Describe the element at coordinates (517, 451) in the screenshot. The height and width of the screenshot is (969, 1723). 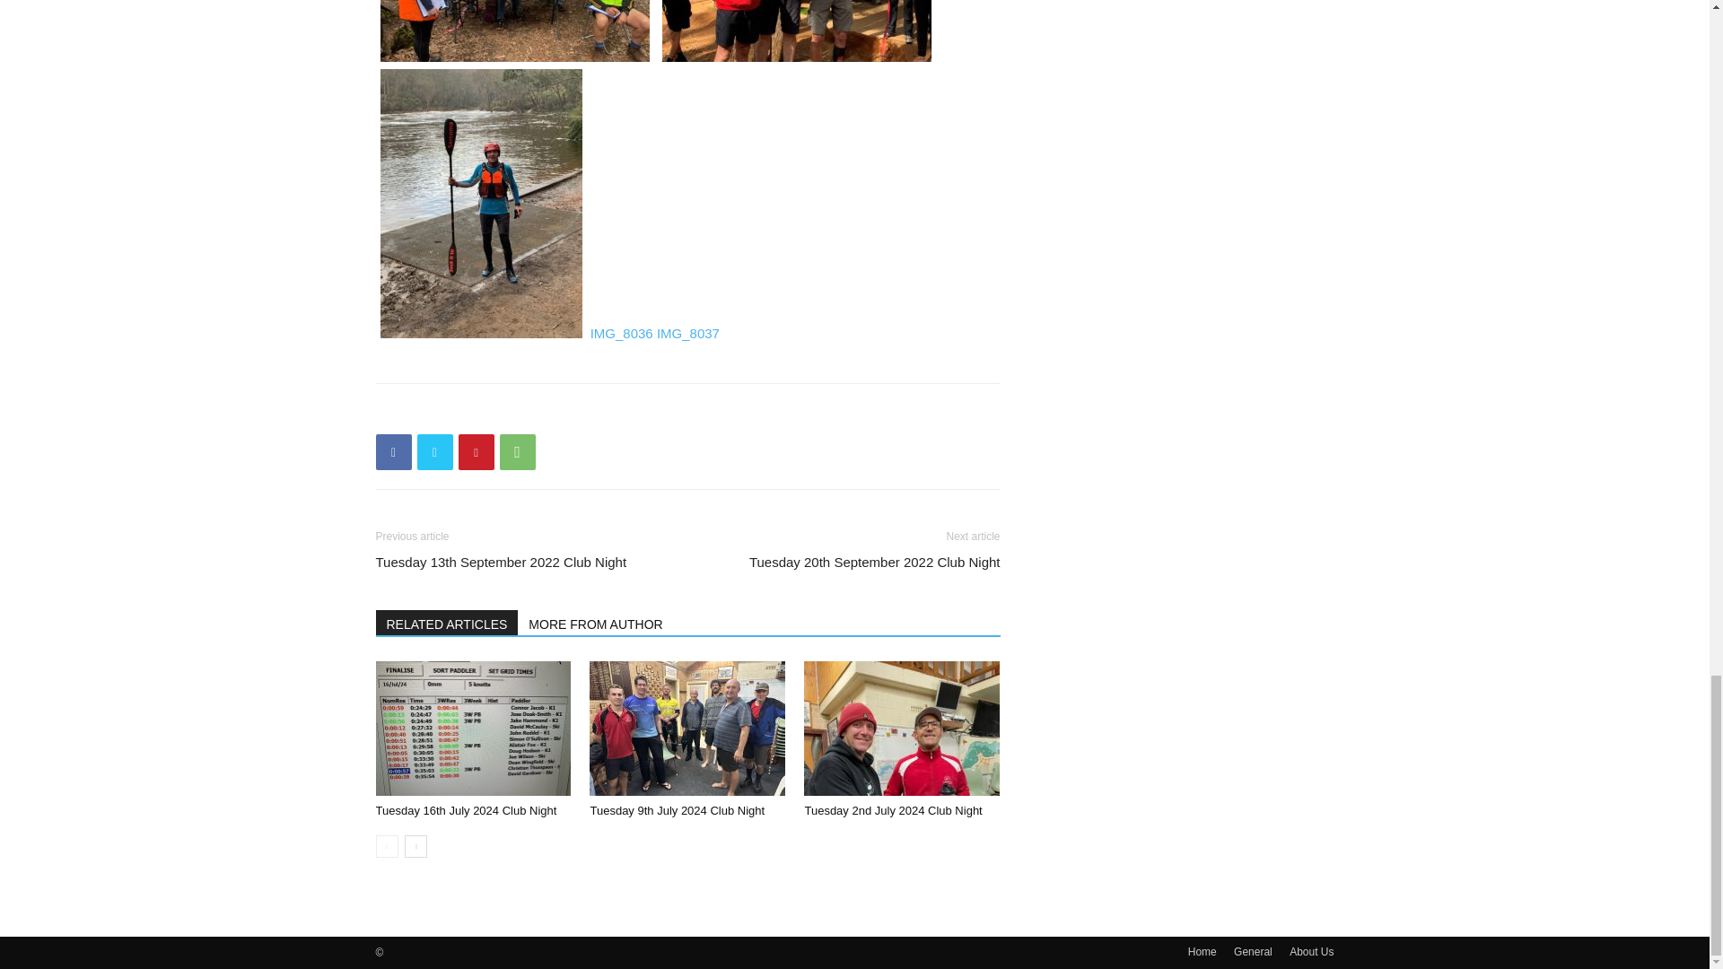
I see `WhatsApp` at that location.